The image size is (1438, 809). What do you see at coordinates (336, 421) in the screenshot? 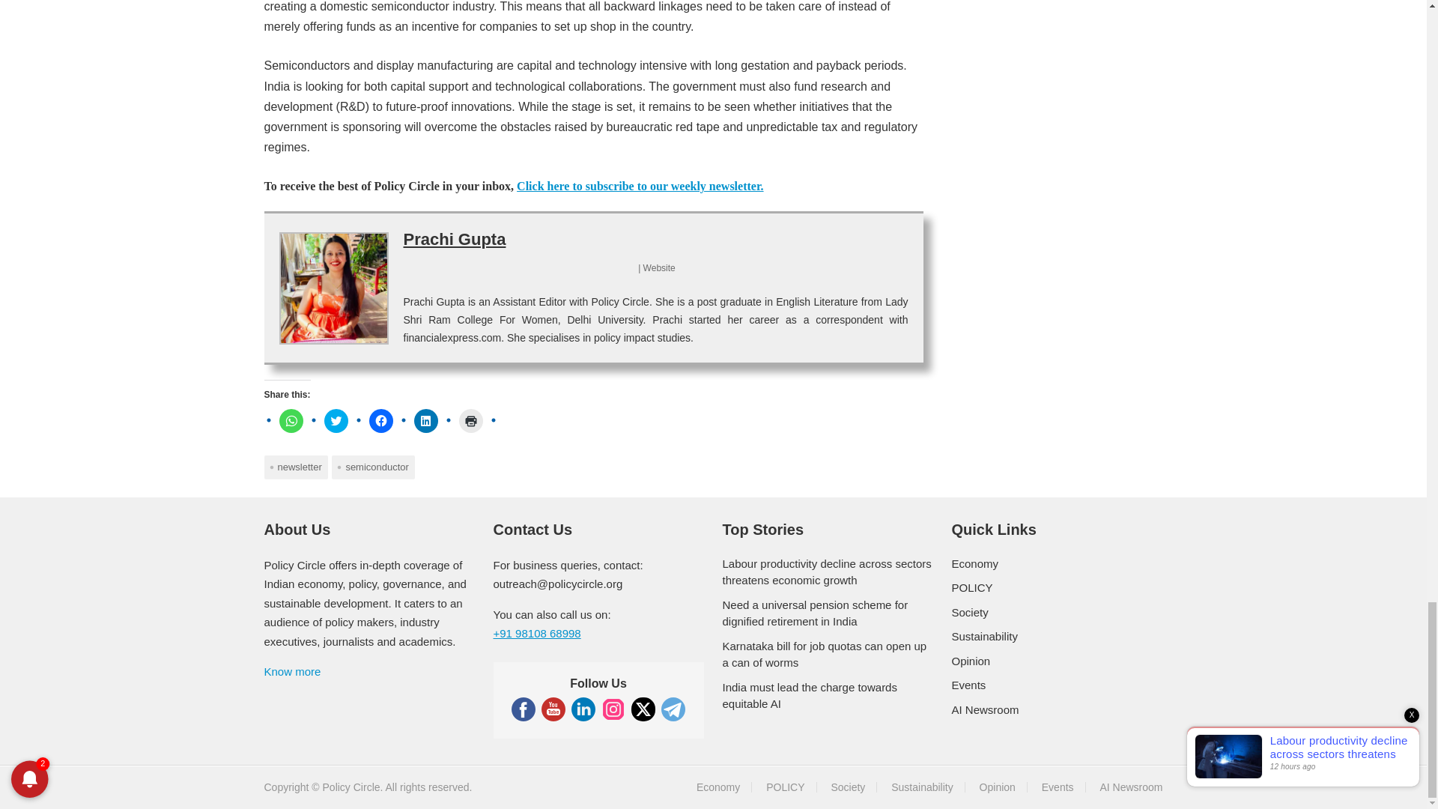
I see `Click to share on Twitter` at bounding box center [336, 421].